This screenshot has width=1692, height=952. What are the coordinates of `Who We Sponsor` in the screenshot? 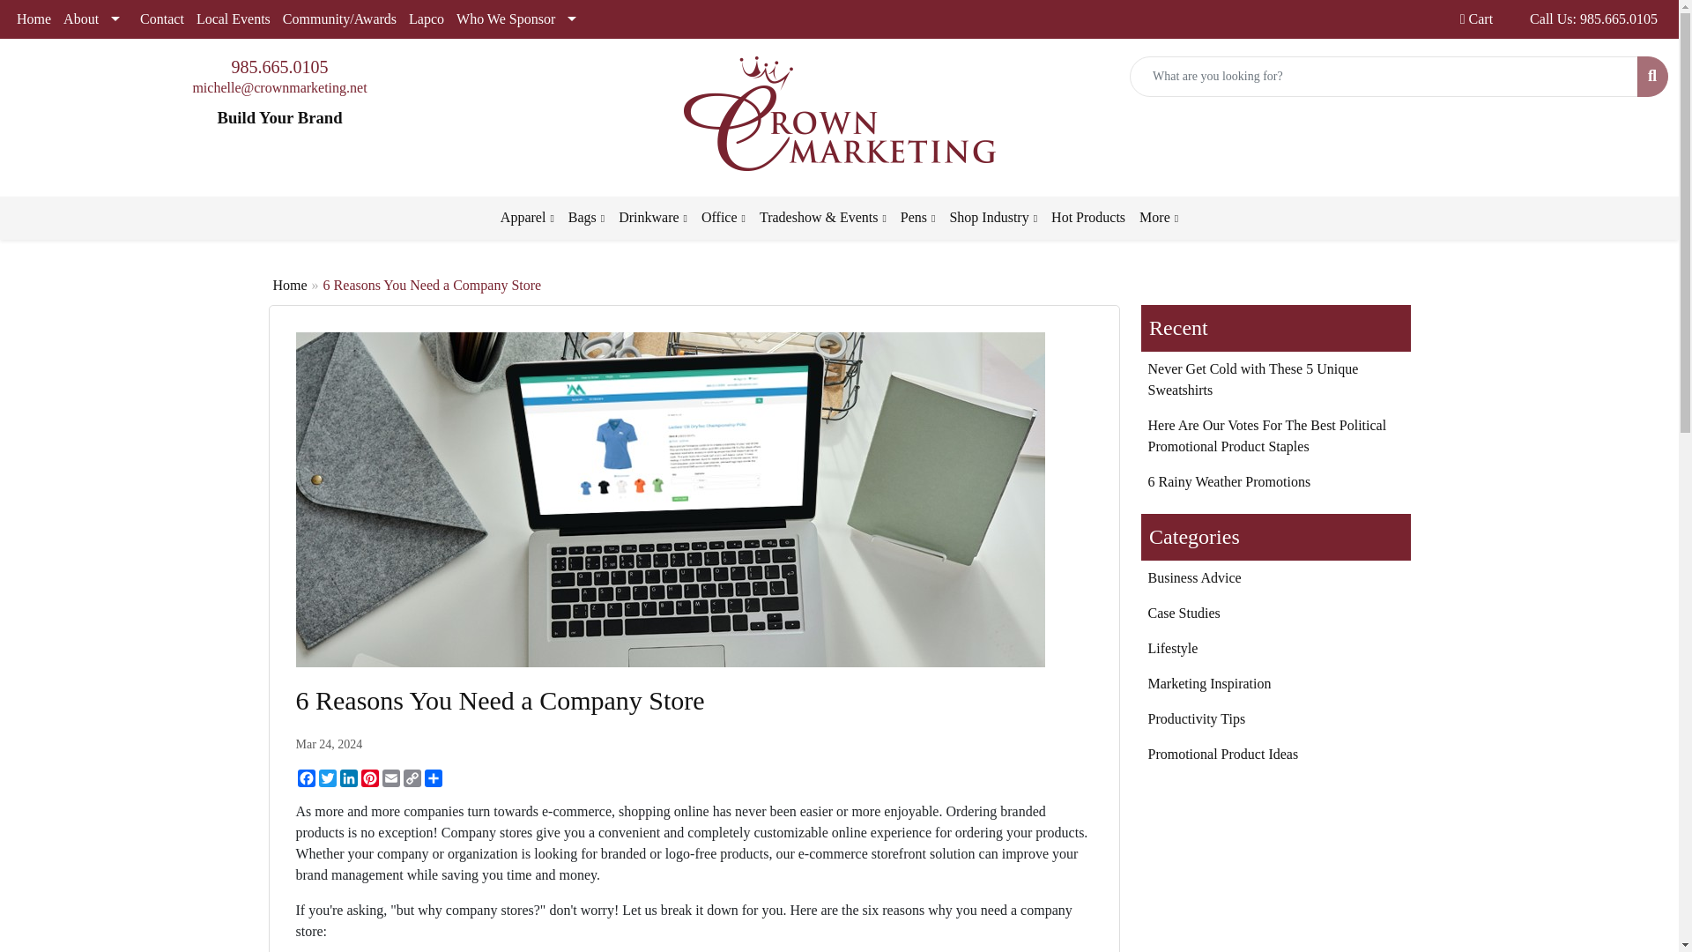 It's located at (520, 19).